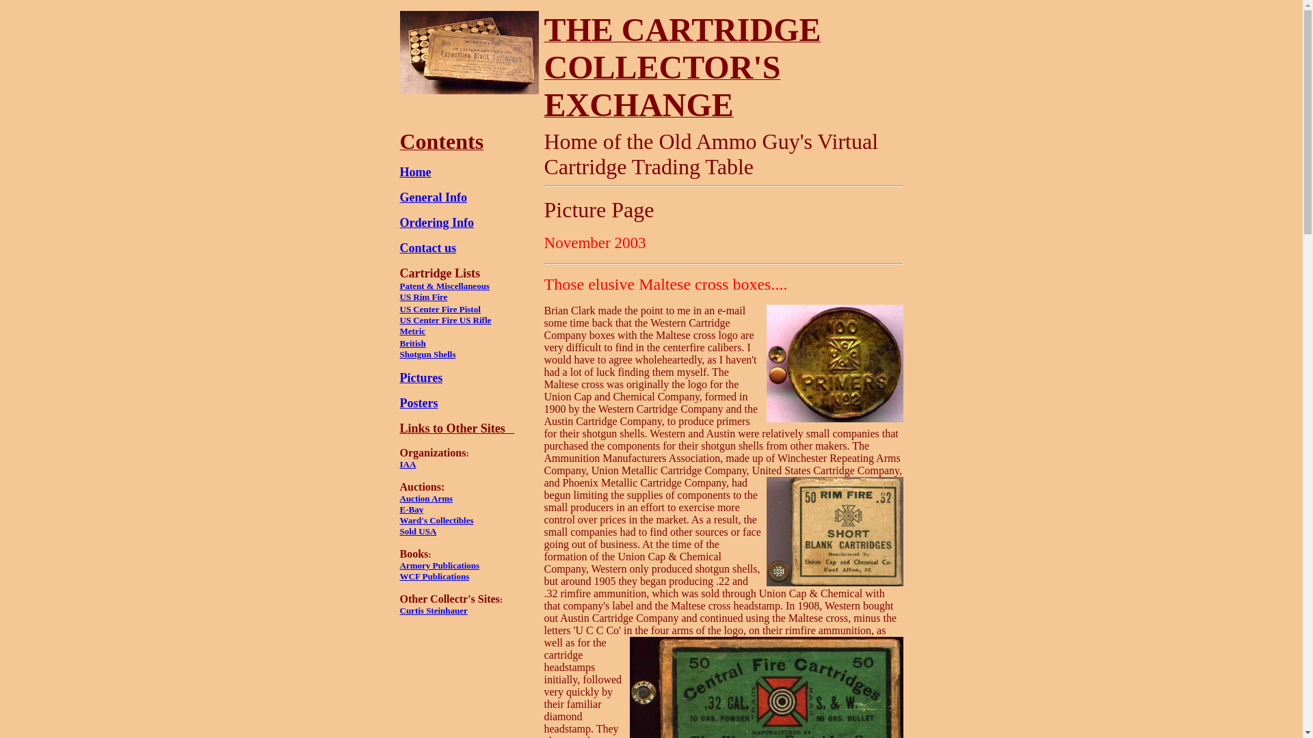 The width and height of the screenshot is (1313, 738). I want to click on IAA, so click(408, 463).